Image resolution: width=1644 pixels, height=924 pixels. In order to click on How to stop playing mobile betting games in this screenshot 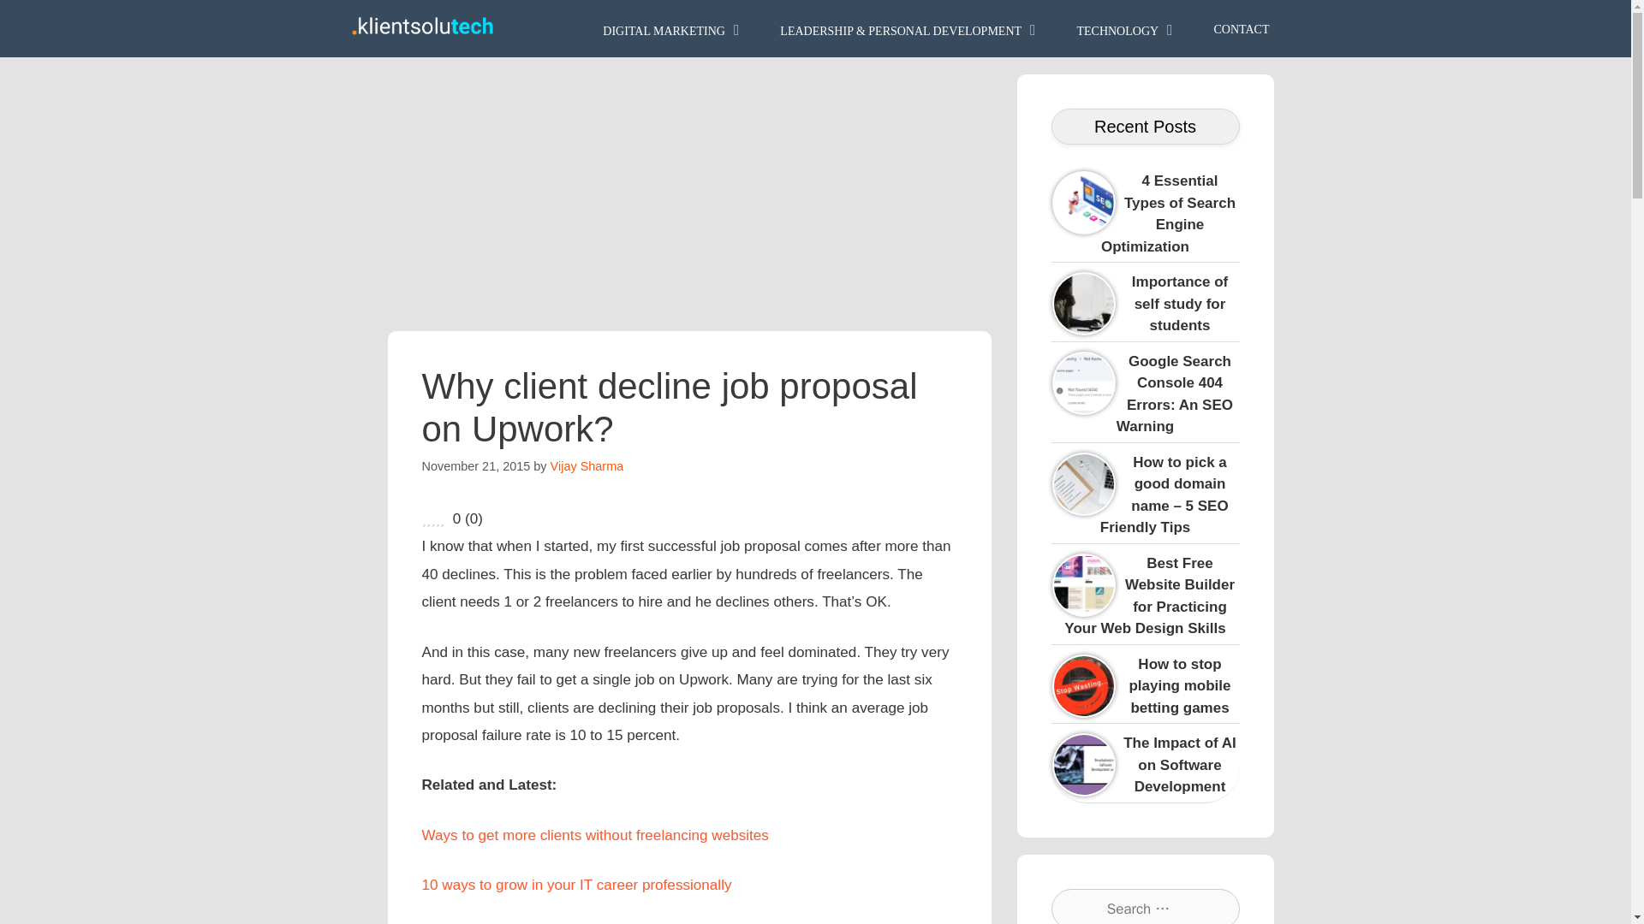, I will do `click(1178, 684)`.